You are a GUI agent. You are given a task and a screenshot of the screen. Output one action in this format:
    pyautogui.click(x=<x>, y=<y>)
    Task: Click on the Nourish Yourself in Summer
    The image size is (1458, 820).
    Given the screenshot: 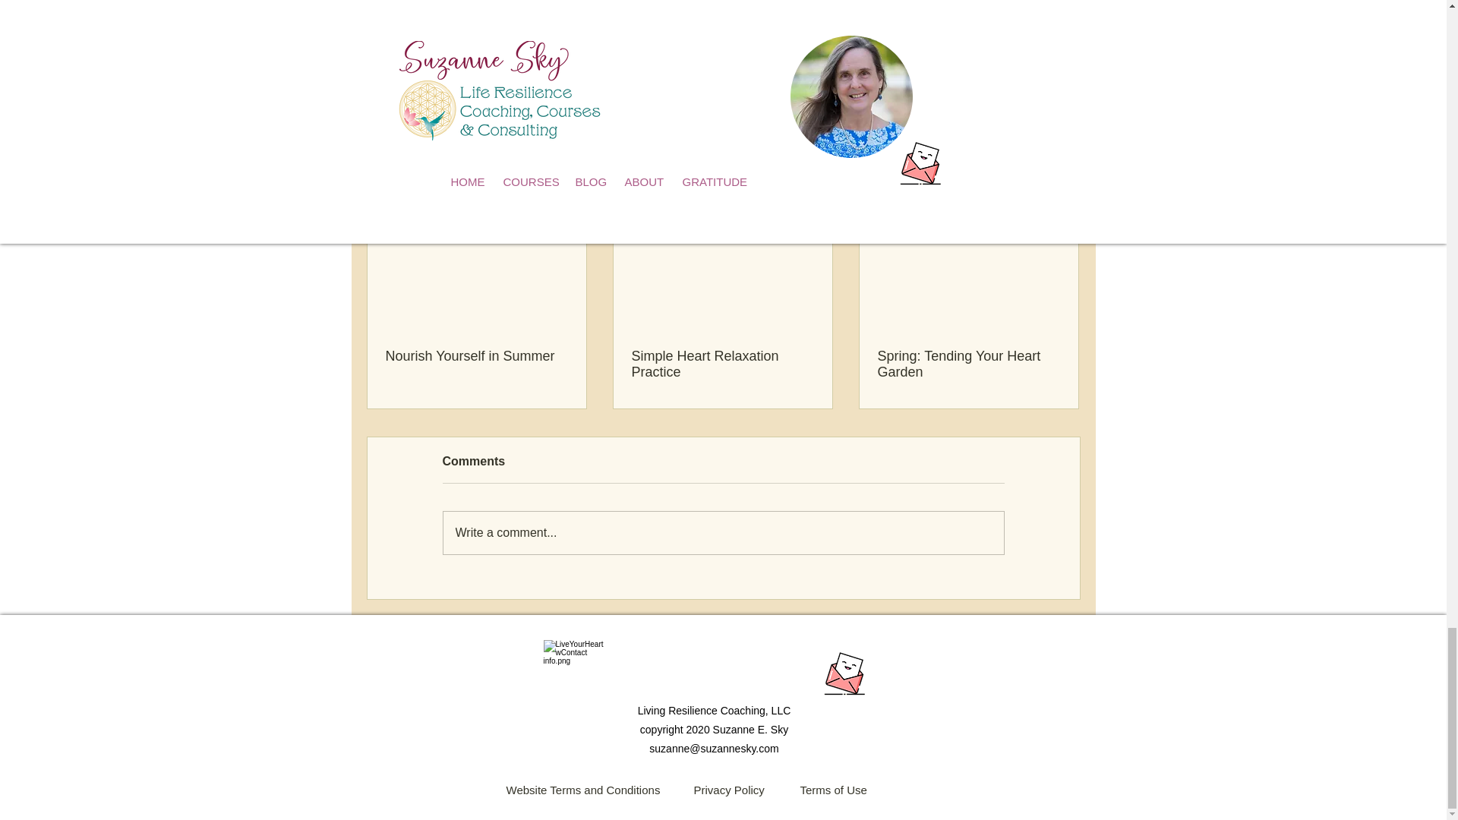 What is the action you would take?
    pyautogui.click(x=477, y=356)
    